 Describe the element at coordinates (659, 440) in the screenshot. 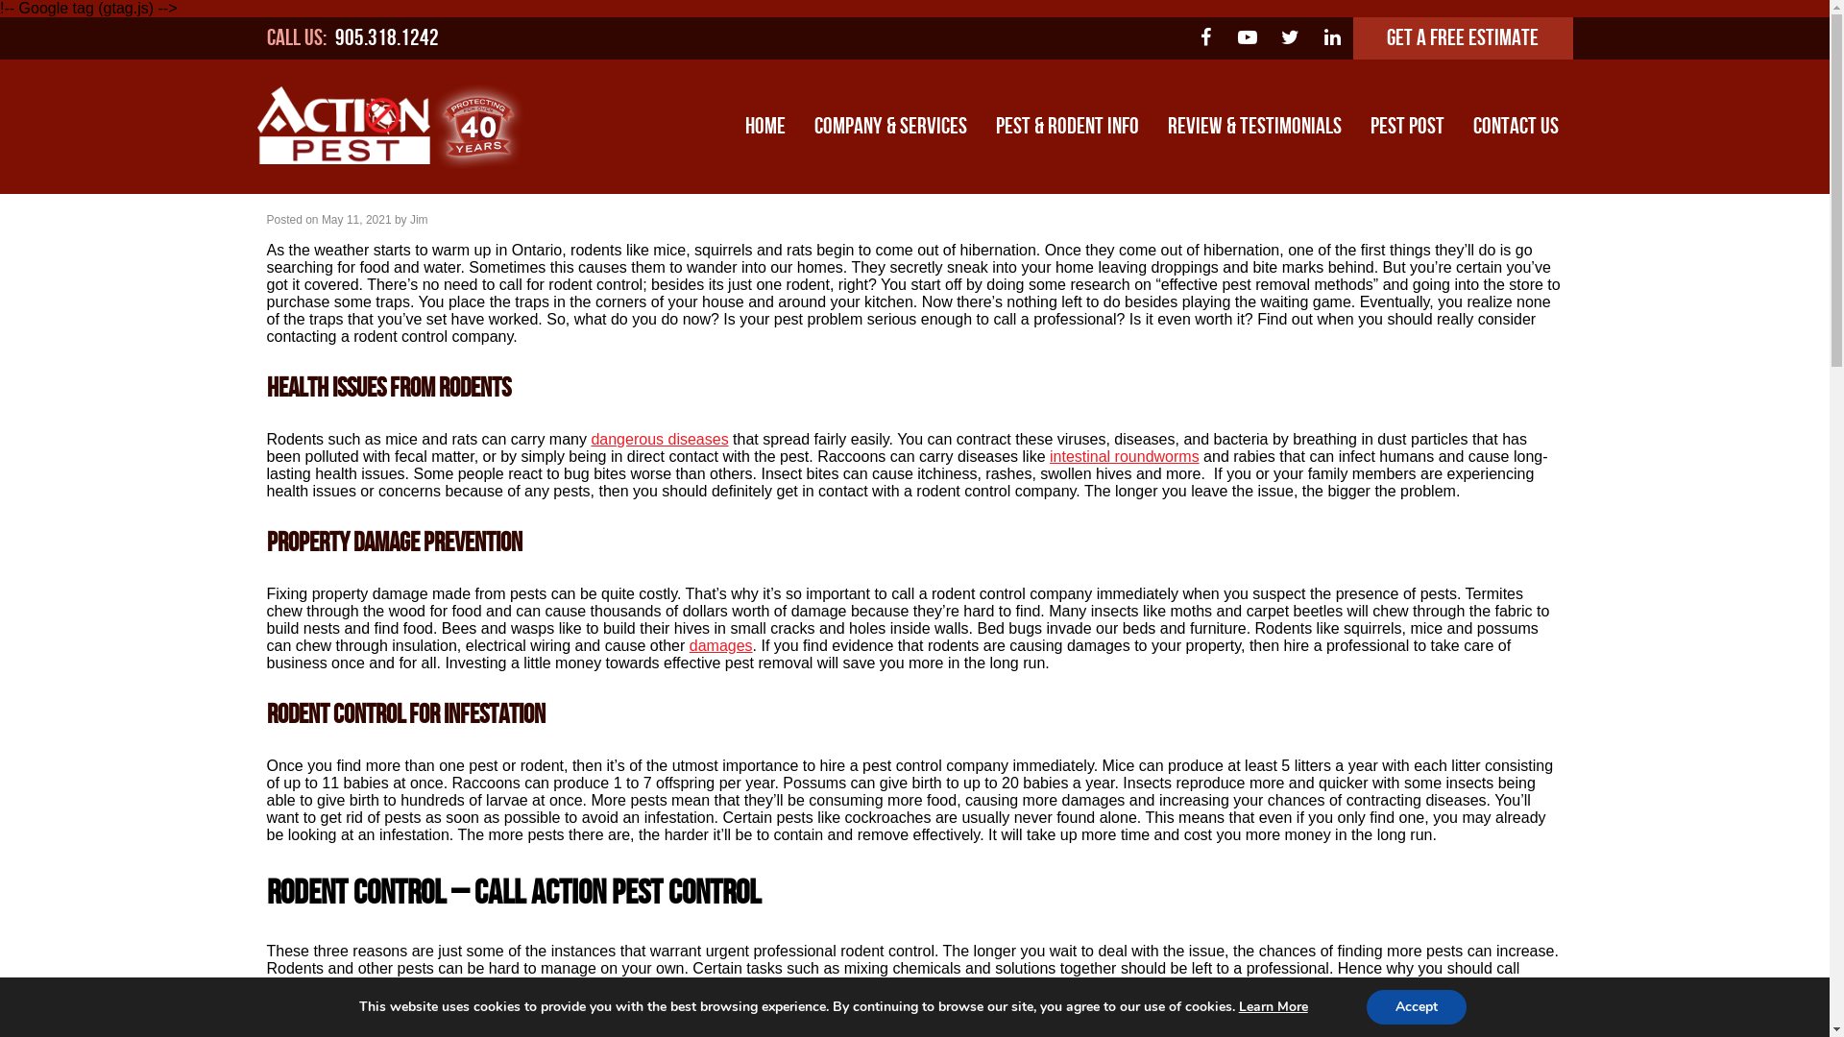

I see `dangerous diseases` at that location.